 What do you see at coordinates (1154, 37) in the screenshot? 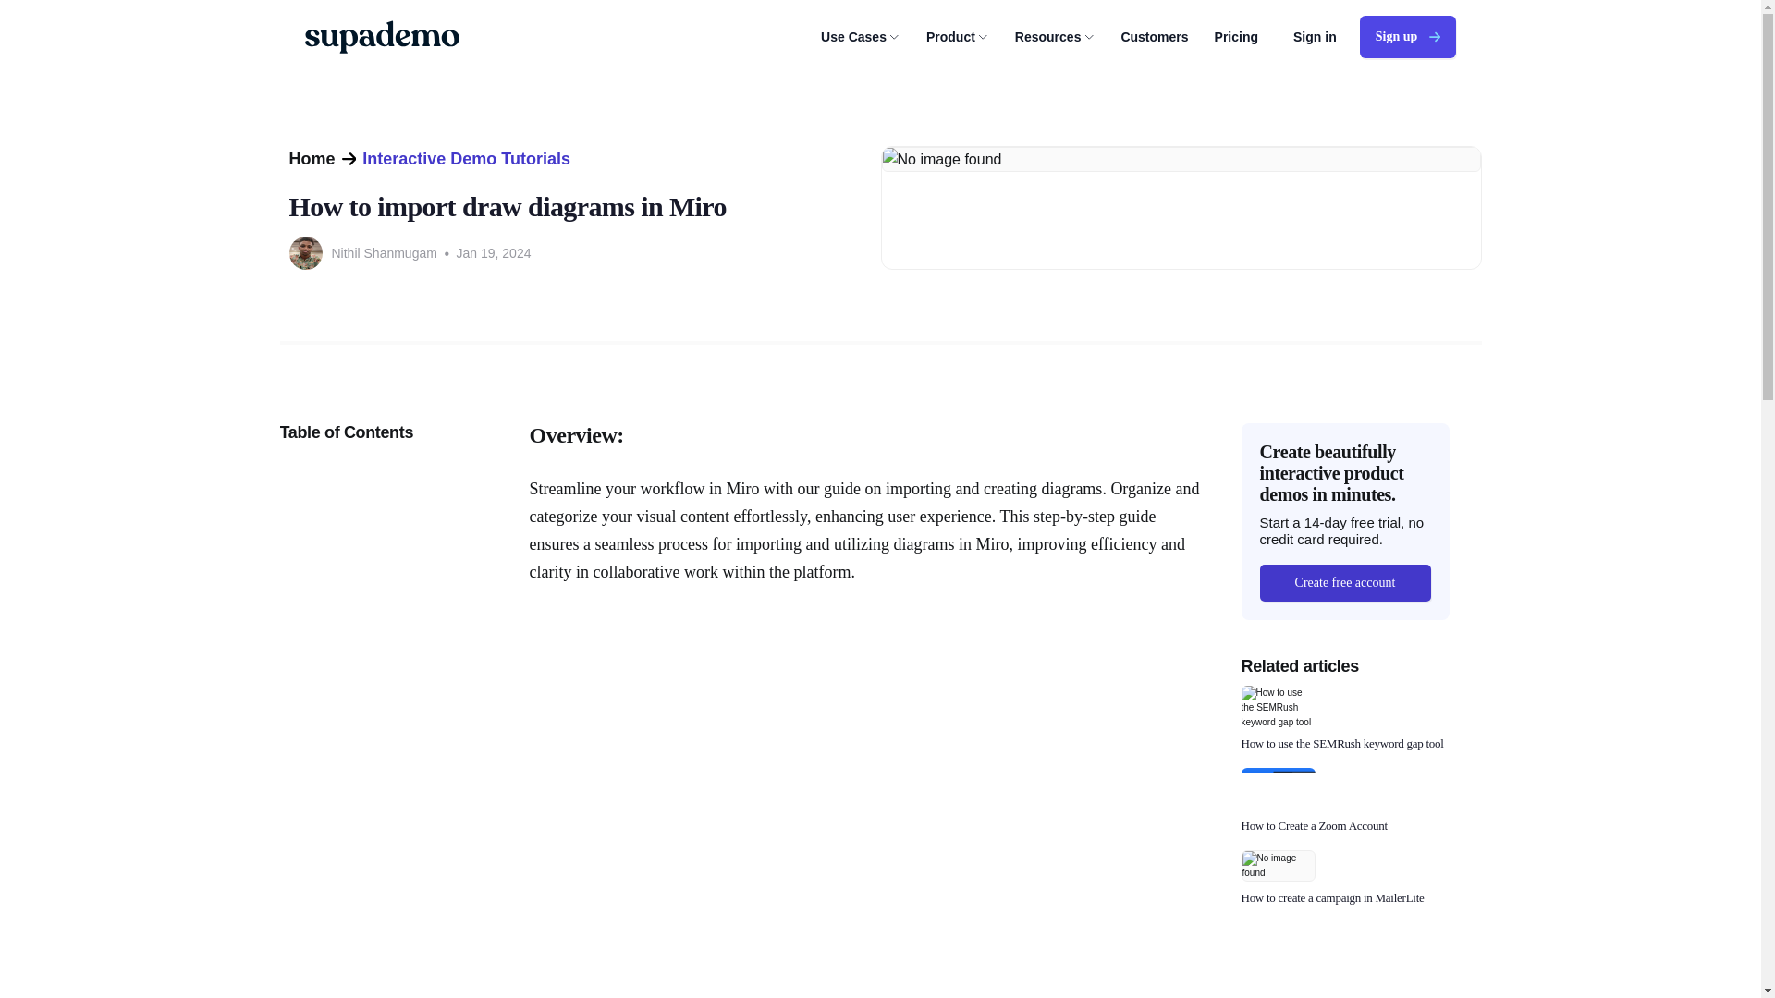
I see `Customers` at bounding box center [1154, 37].